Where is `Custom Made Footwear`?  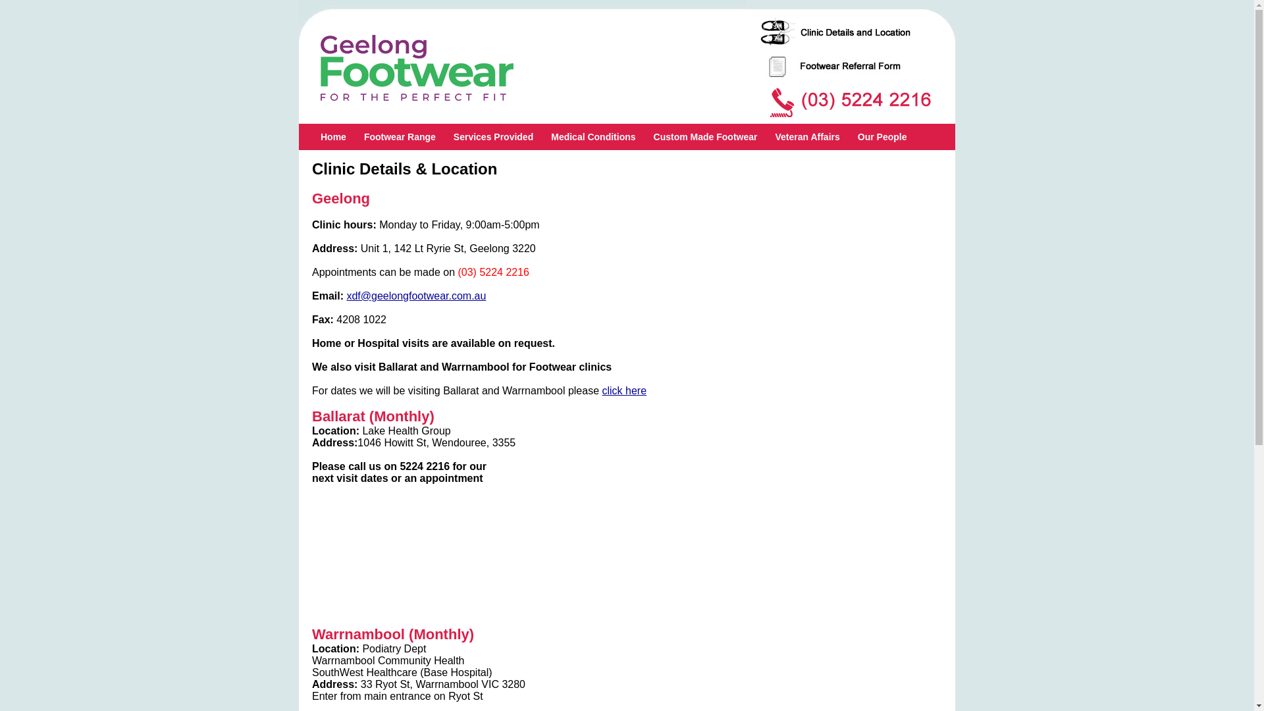 Custom Made Footwear is located at coordinates (706, 137).